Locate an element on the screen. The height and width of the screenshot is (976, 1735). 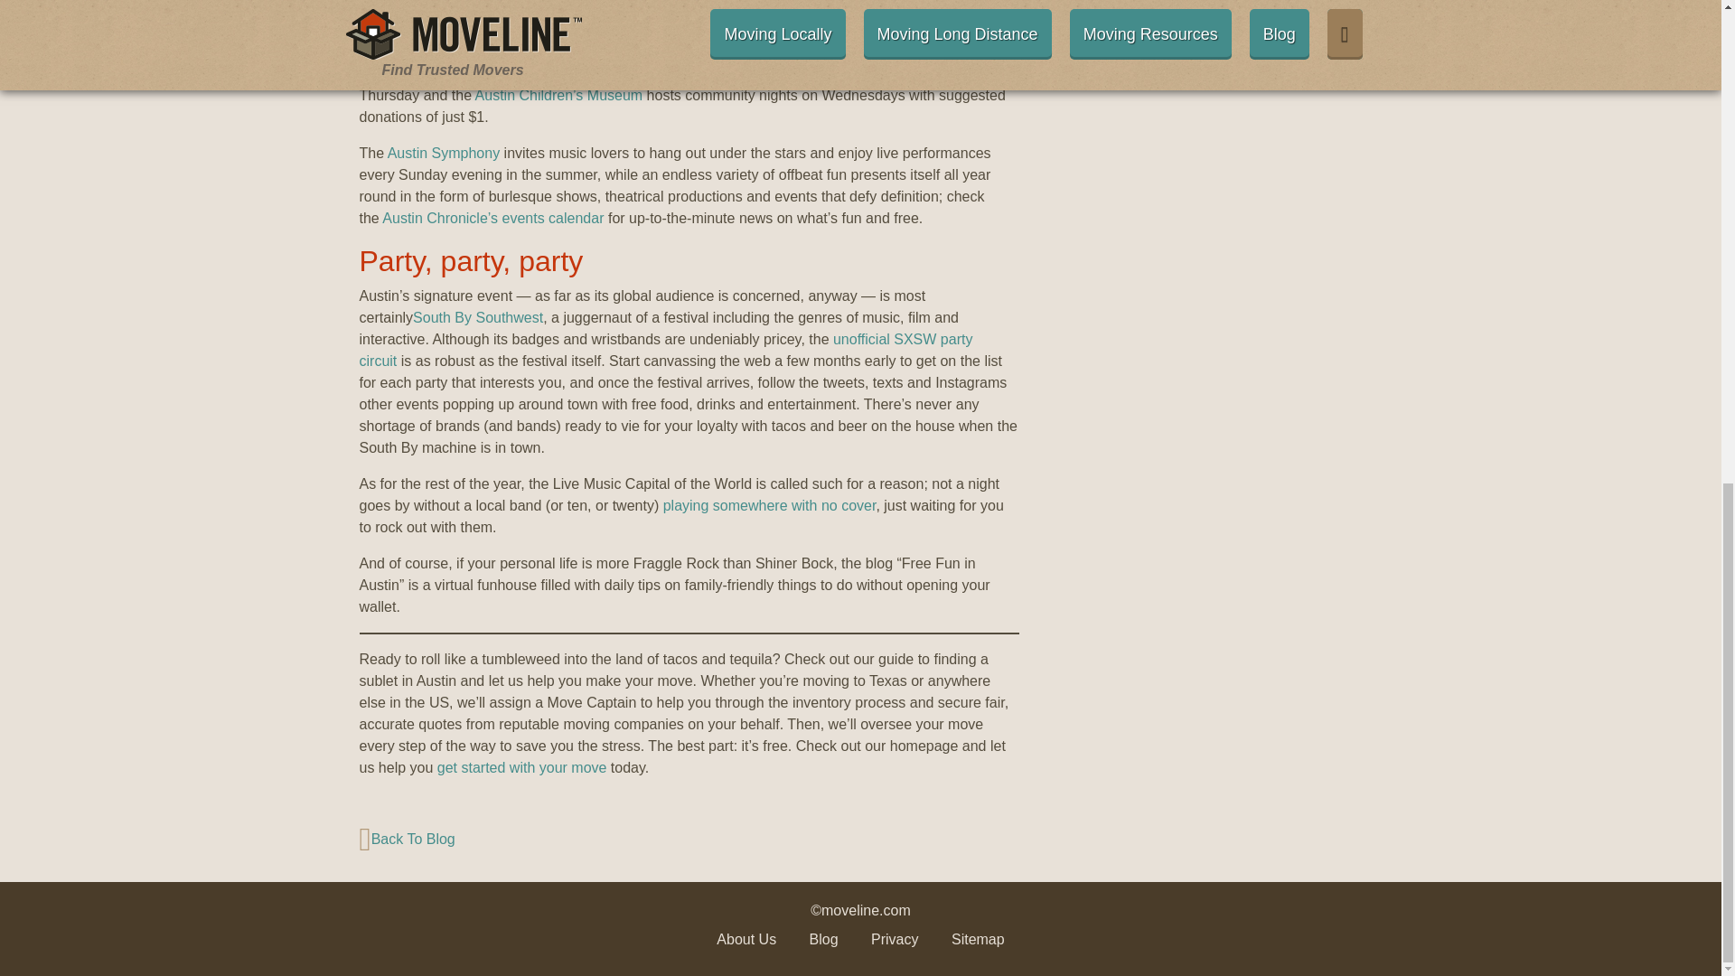
South By Southwest is located at coordinates (477, 317).